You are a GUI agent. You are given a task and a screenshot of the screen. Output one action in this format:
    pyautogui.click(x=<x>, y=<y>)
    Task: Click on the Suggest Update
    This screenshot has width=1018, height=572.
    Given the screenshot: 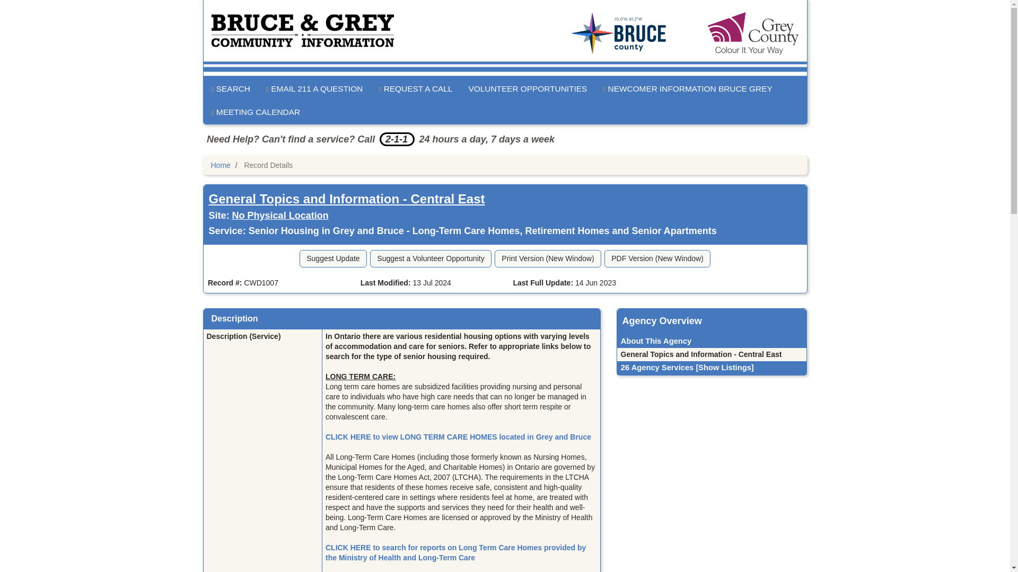 What is the action you would take?
    pyautogui.click(x=333, y=258)
    